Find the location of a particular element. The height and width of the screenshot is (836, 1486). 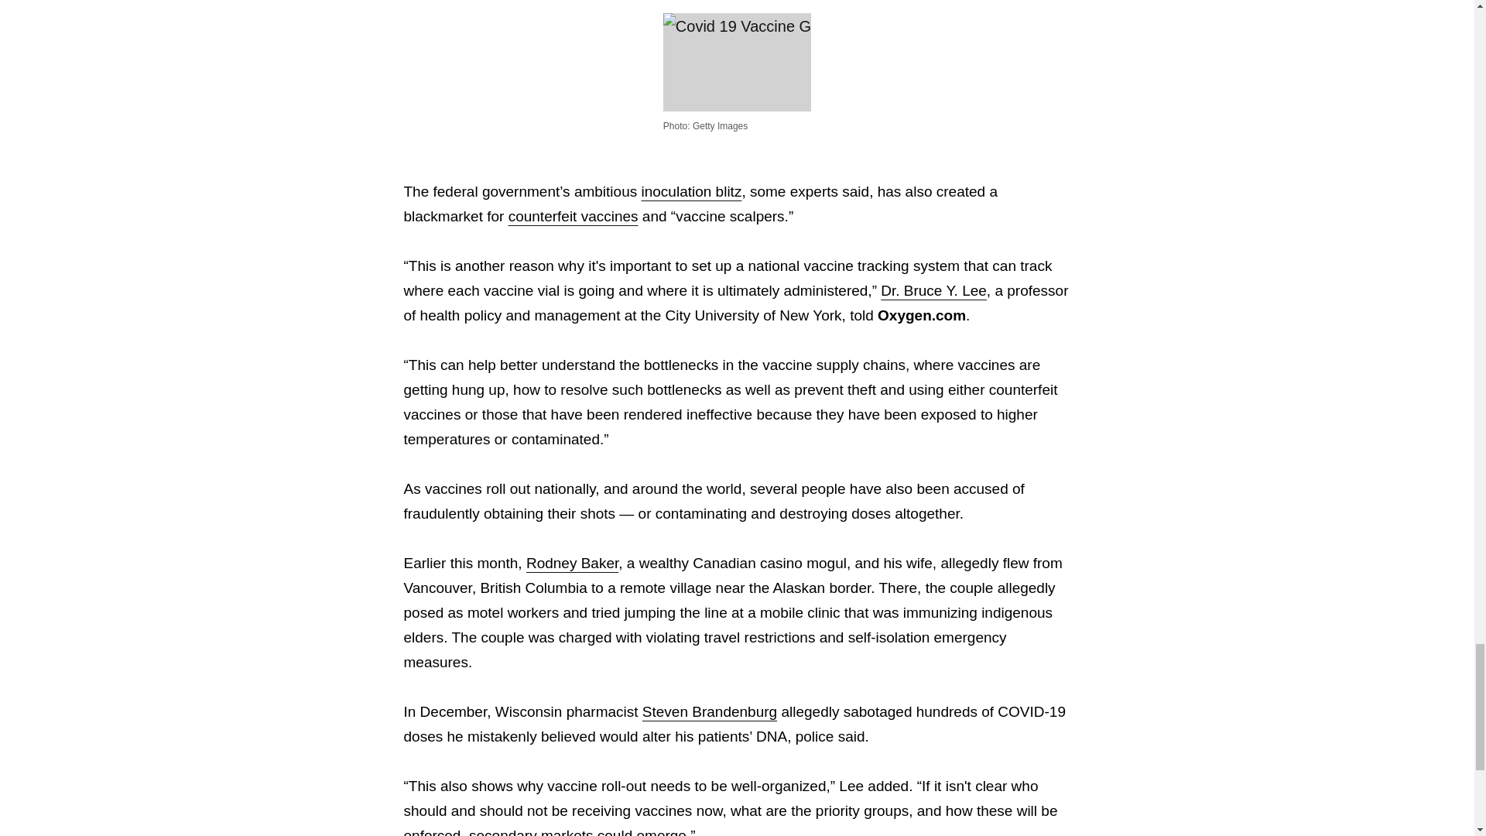

Rodney Baker is located at coordinates (571, 563).